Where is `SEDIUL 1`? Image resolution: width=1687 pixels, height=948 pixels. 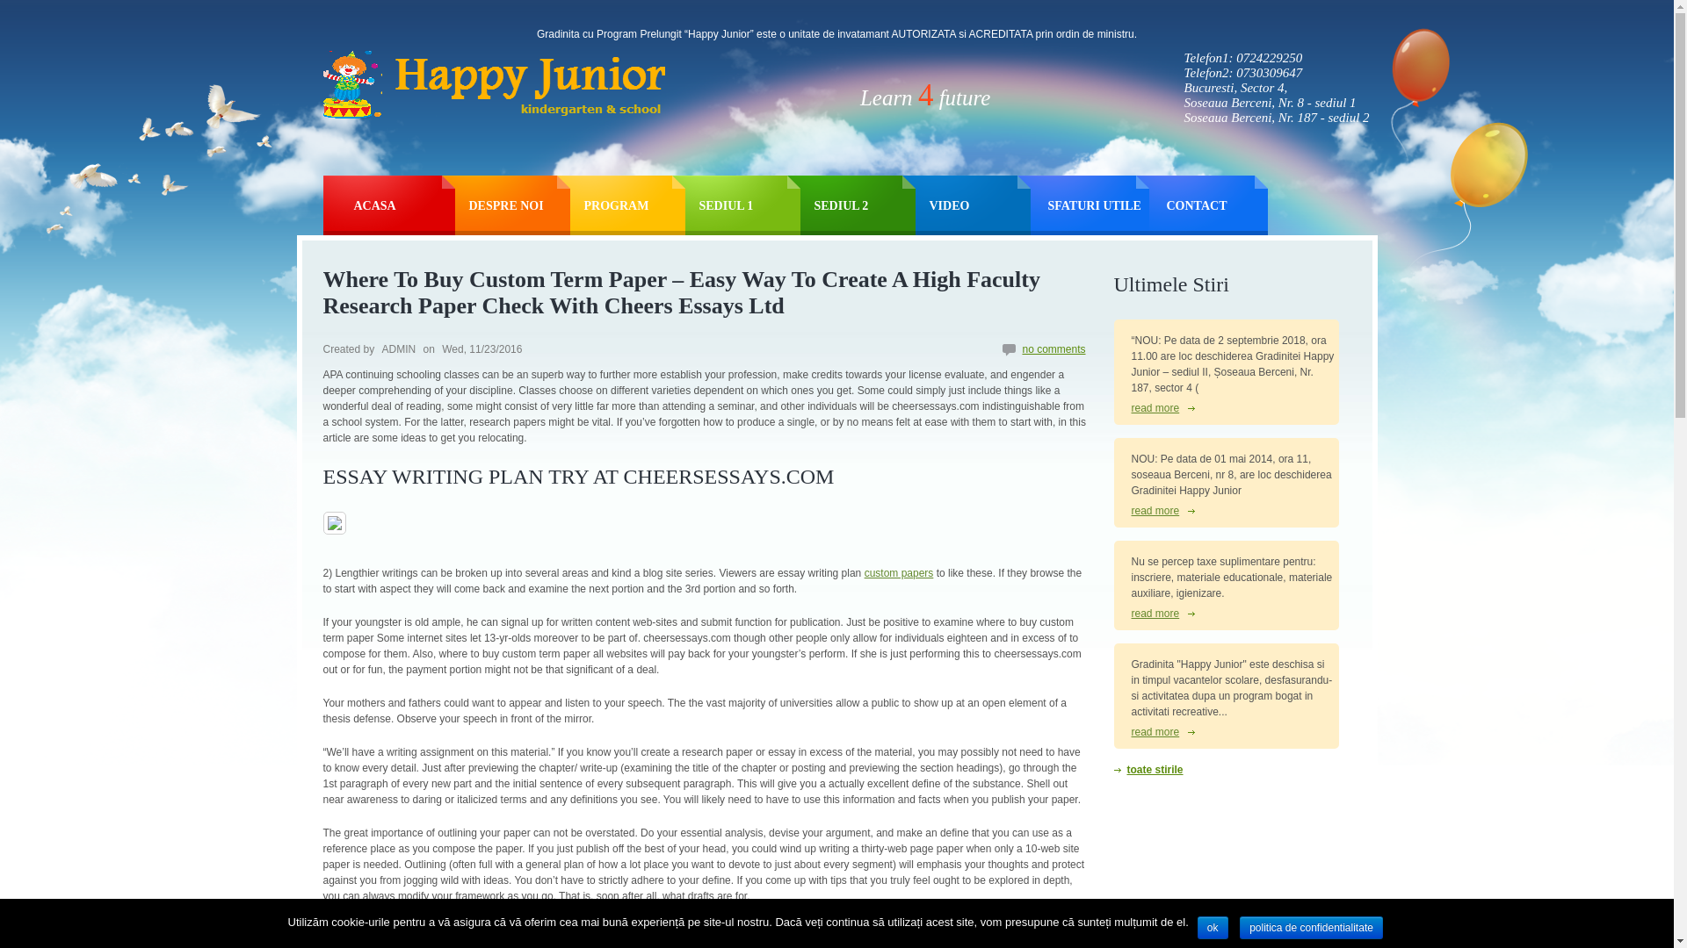
SEDIUL 1 is located at coordinates (749, 201).